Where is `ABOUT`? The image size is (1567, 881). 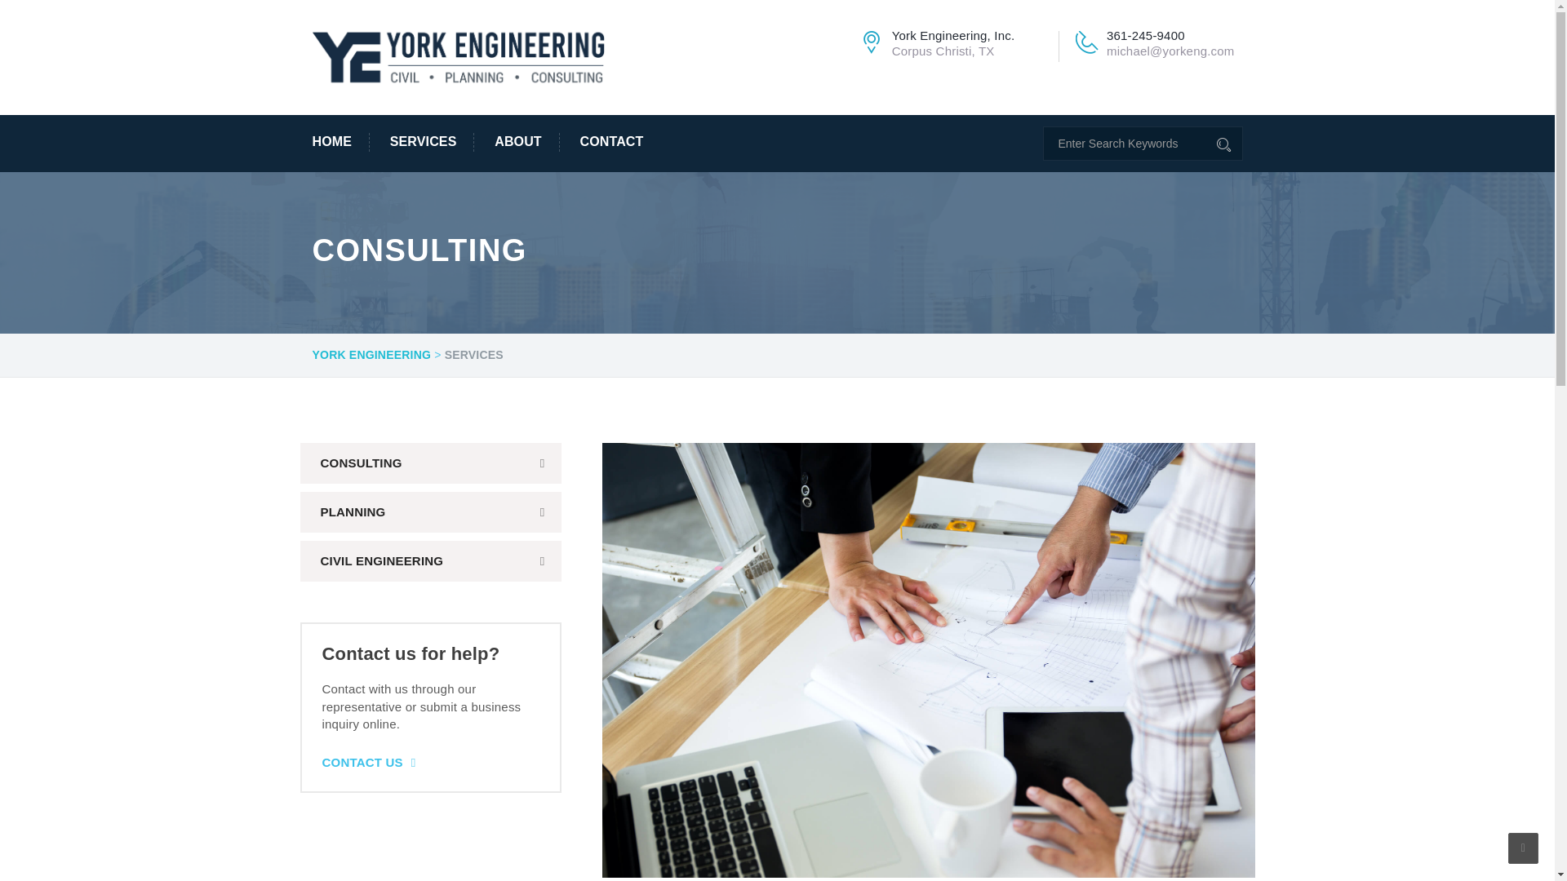 ABOUT is located at coordinates (518, 142).